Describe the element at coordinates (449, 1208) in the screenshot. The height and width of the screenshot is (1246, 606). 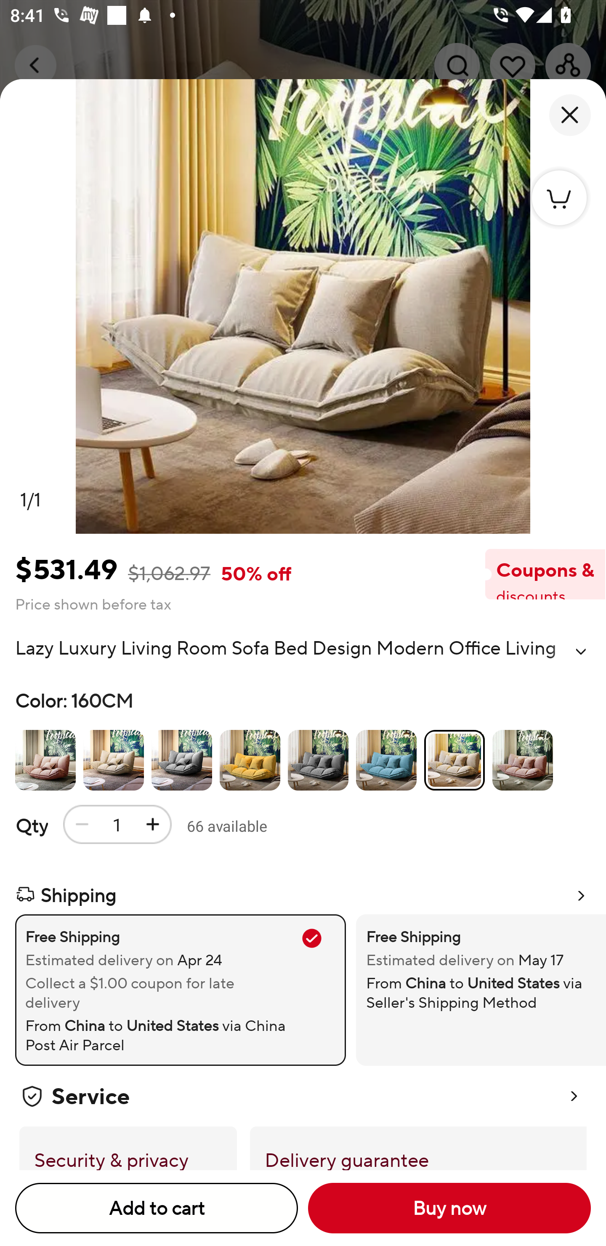
I see `Buy now` at that location.